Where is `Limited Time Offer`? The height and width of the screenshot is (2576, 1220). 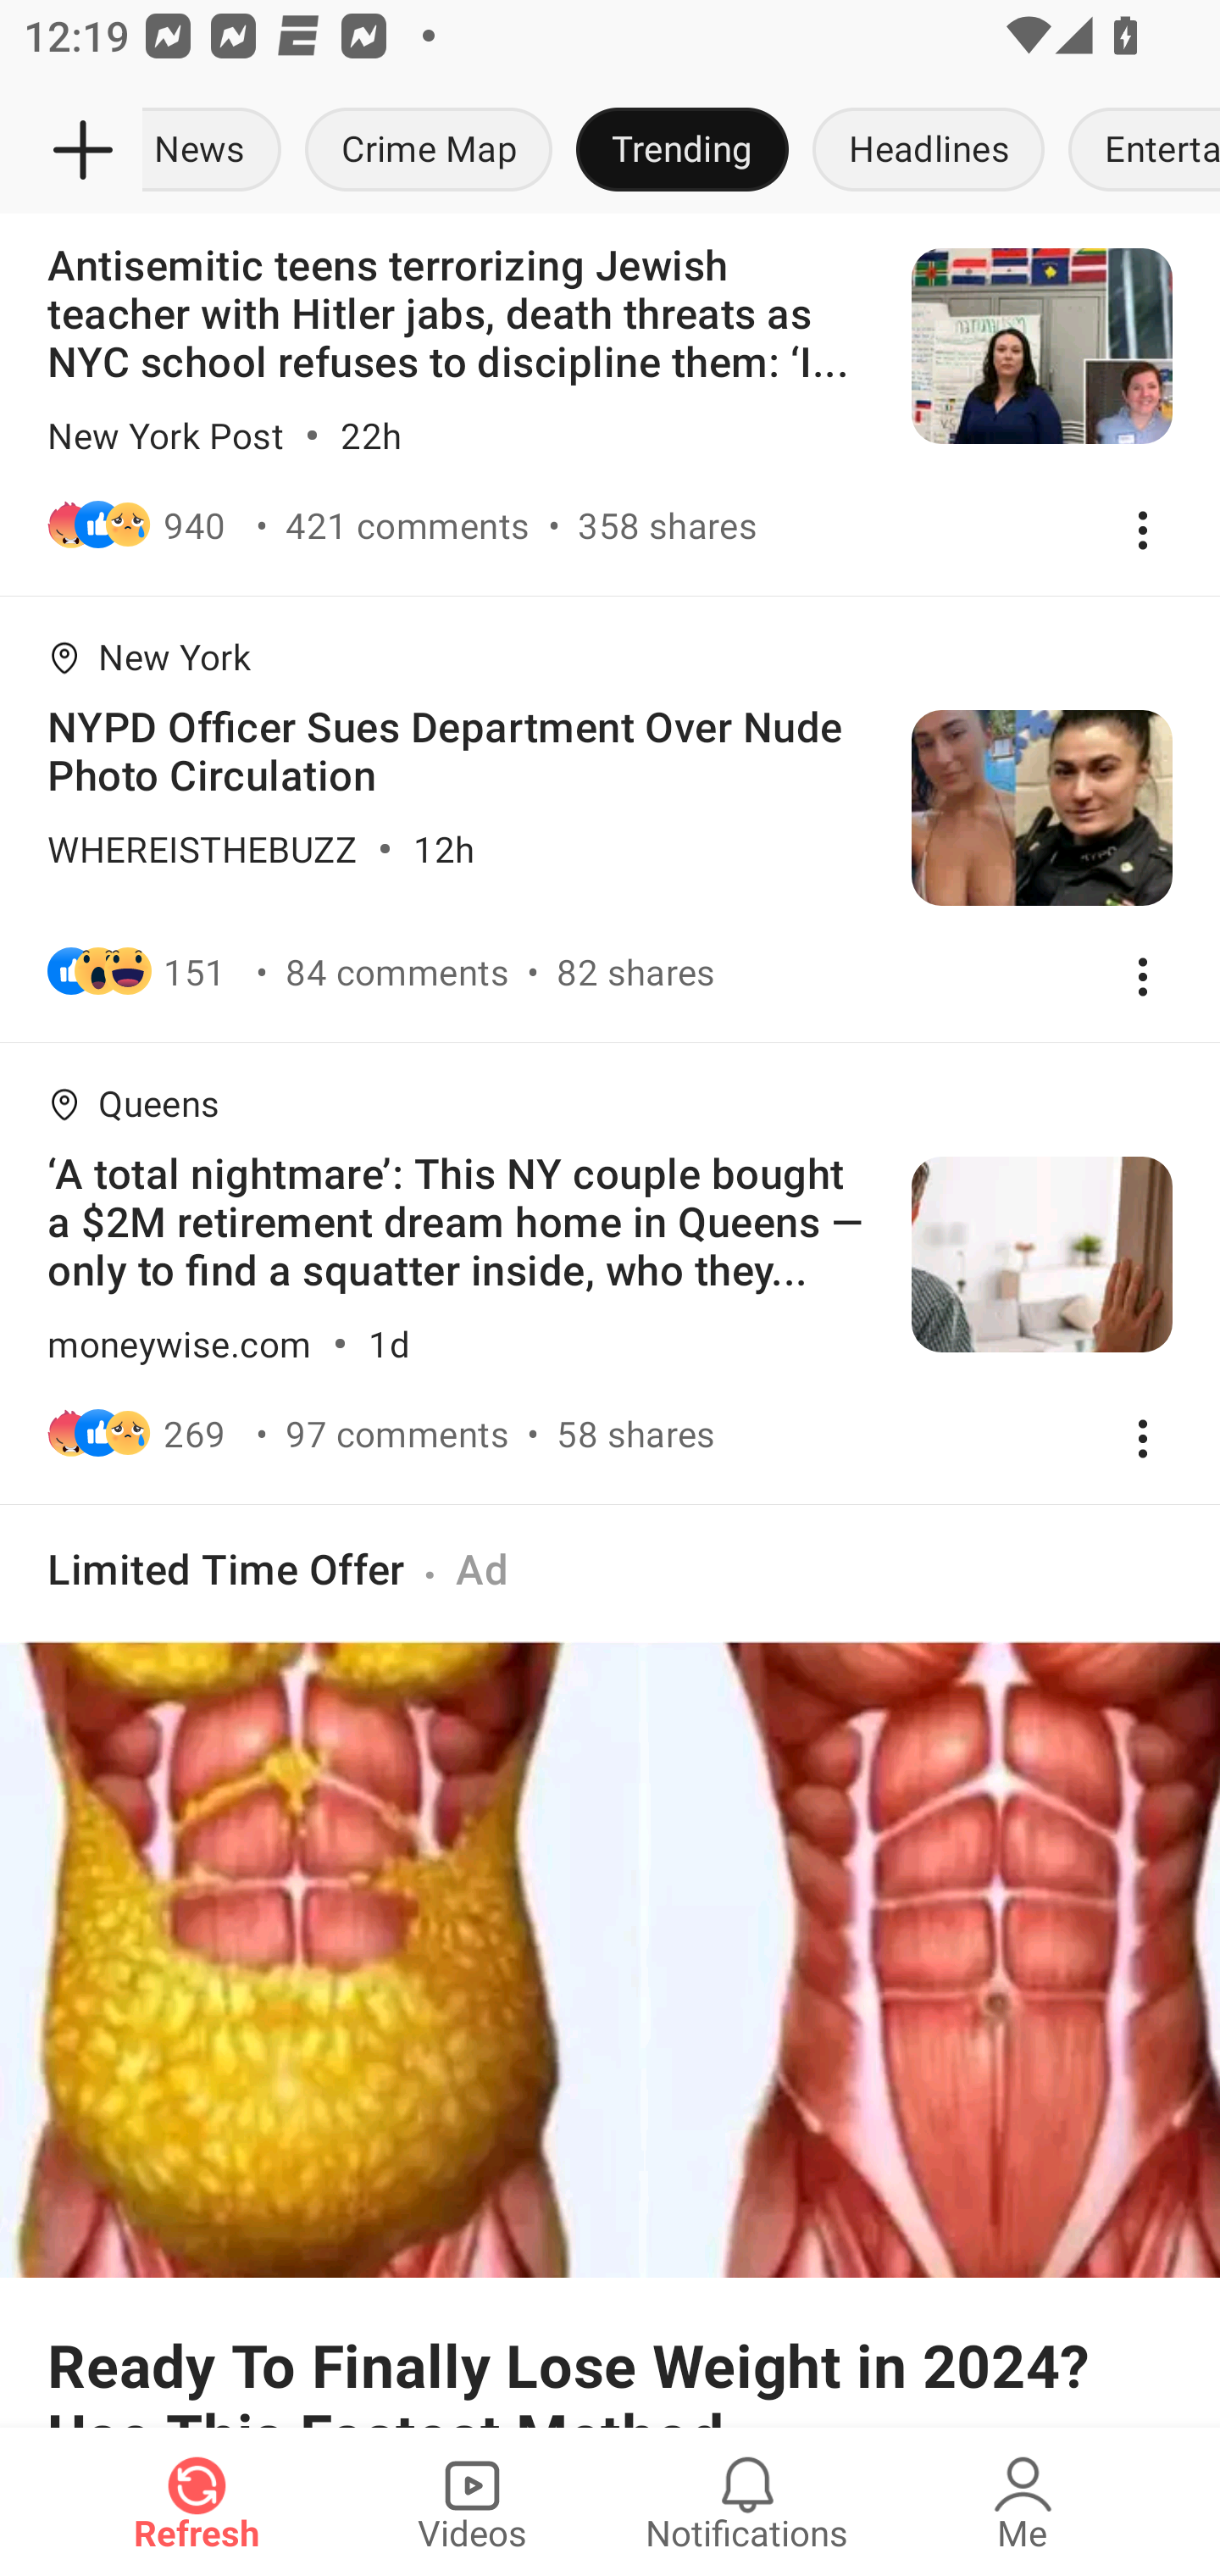 Limited Time Offer is located at coordinates (226, 1568).